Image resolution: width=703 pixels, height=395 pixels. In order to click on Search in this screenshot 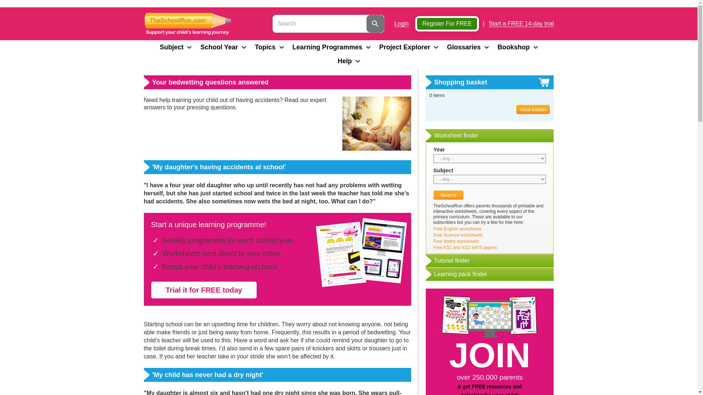, I will do `click(375, 23)`.